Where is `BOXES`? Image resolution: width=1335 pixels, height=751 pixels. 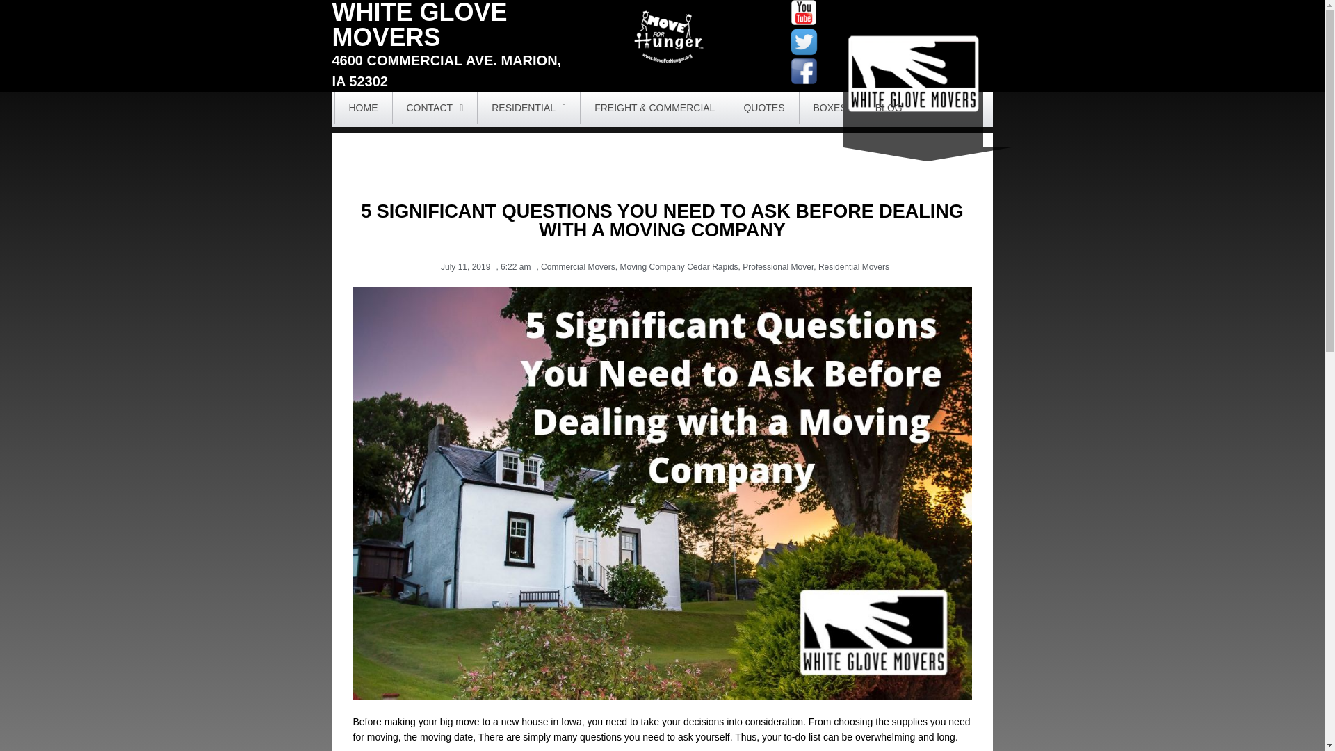 BOXES is located at coordinates (830, 107).